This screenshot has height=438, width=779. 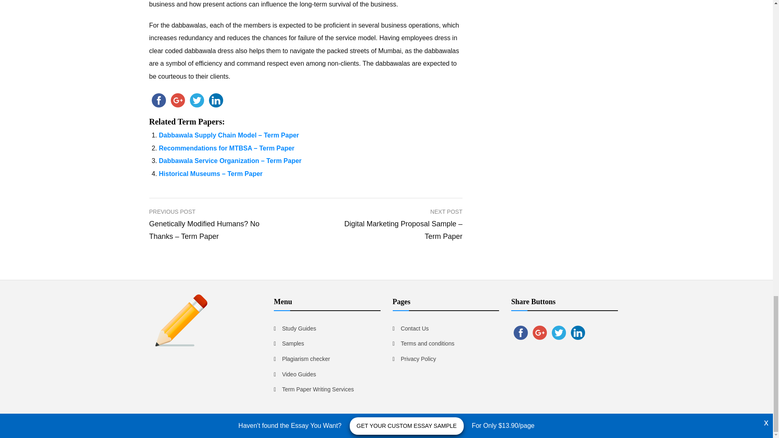 What do you see at coordinates (215, 100) in the screenshot?
I see `LinkedIn` at bounding box center [215, 100].